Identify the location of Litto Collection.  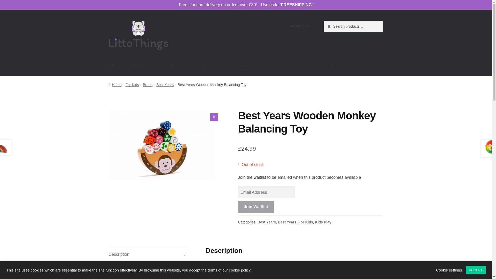
(215, 66).